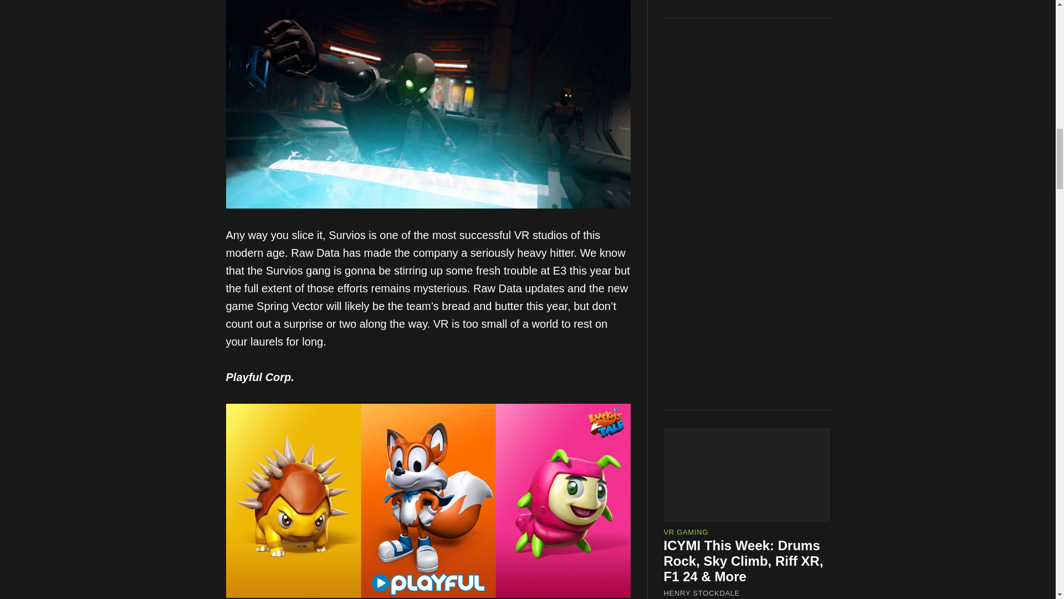 This screenshot has width=1064, height=599. What do you see at coordinates (686, 354) in the screenshot?
I see `VR GAMING` at bounding box center [686, 354].